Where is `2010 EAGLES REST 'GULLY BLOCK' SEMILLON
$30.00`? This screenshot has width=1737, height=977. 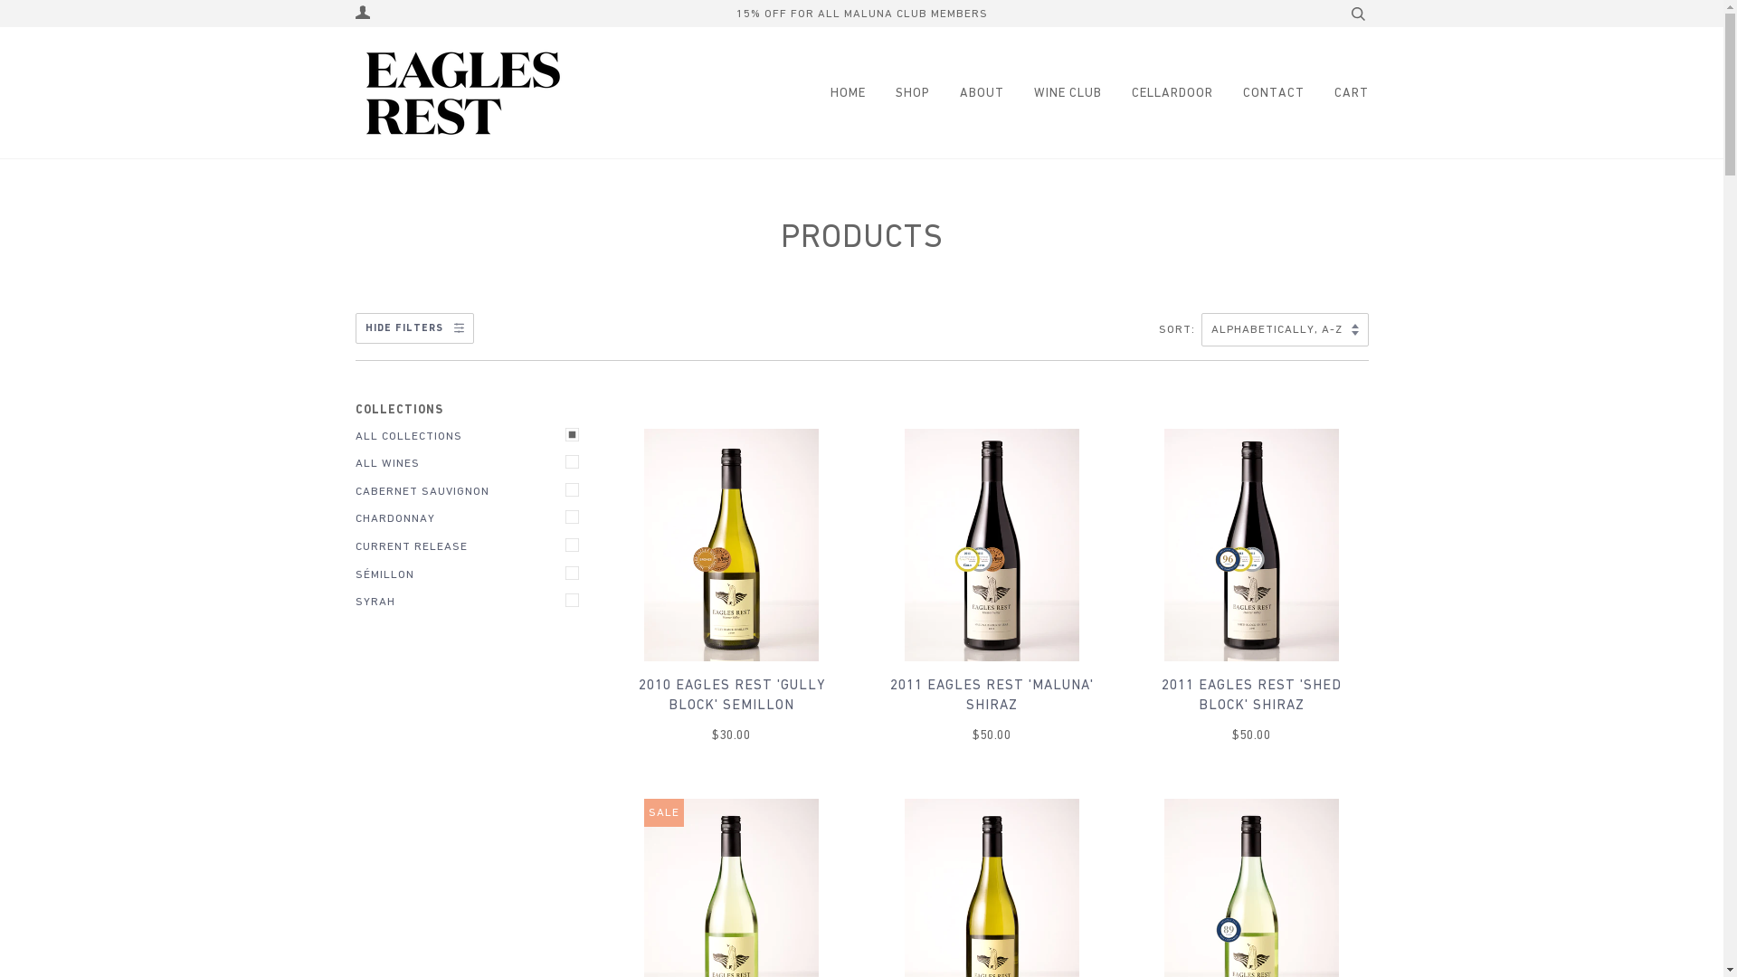 2010 EAGLES REST 'GULLY BLOCK' SEMILLON
$30.00 is located at coordinates (731, 709).